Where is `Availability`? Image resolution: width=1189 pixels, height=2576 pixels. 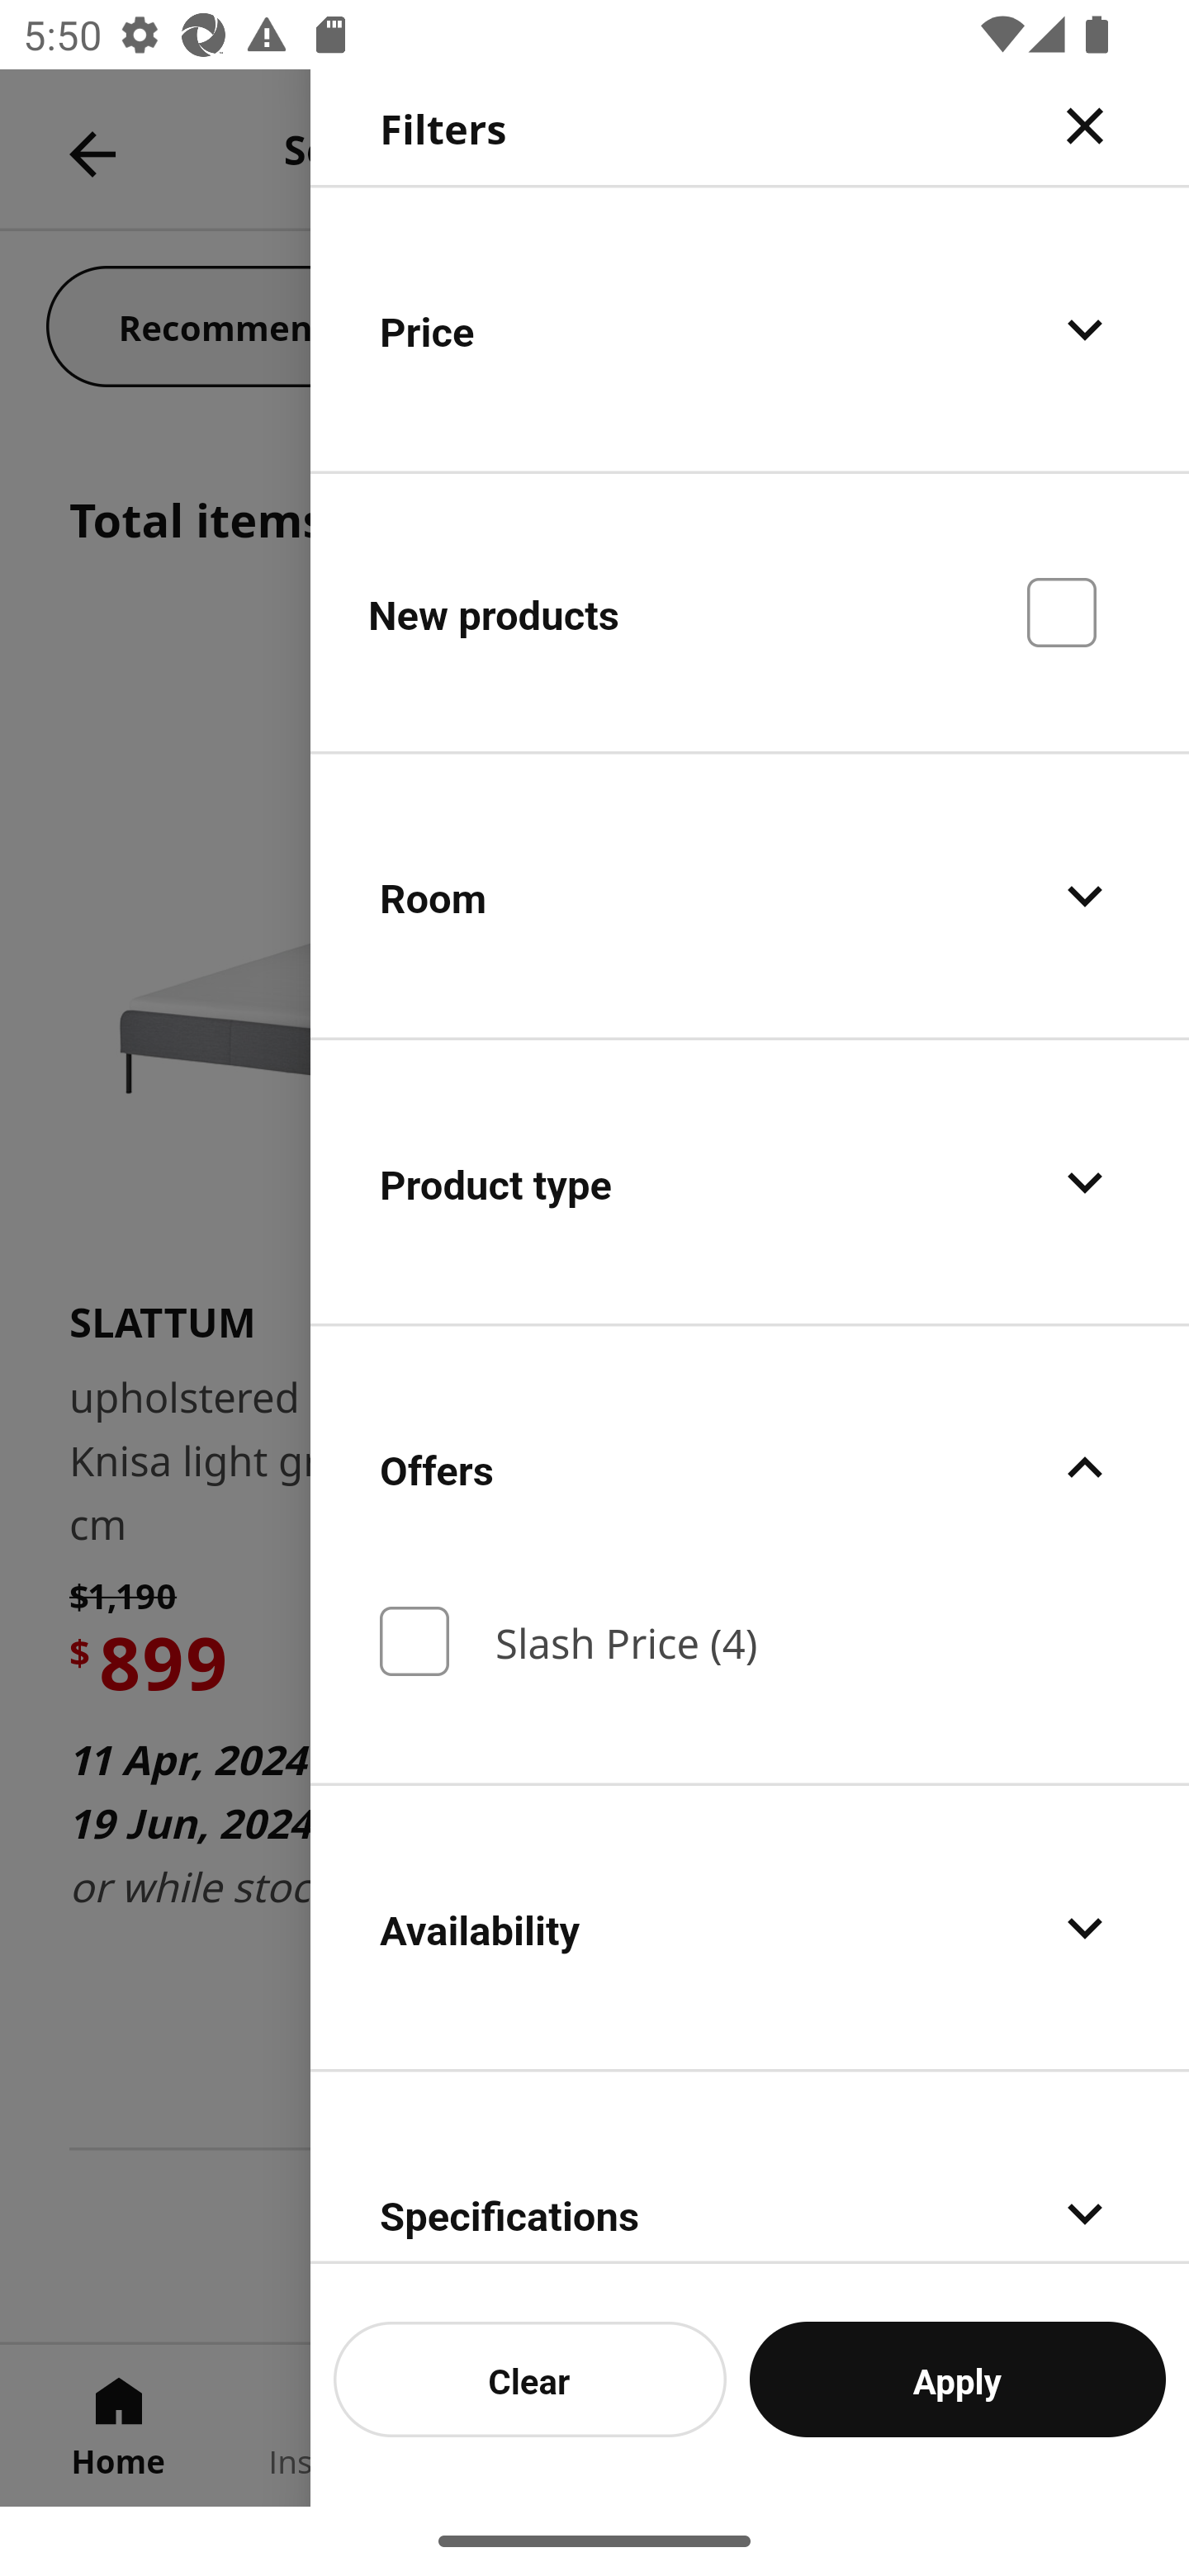
Availability is located at coordinates (750, 1928).